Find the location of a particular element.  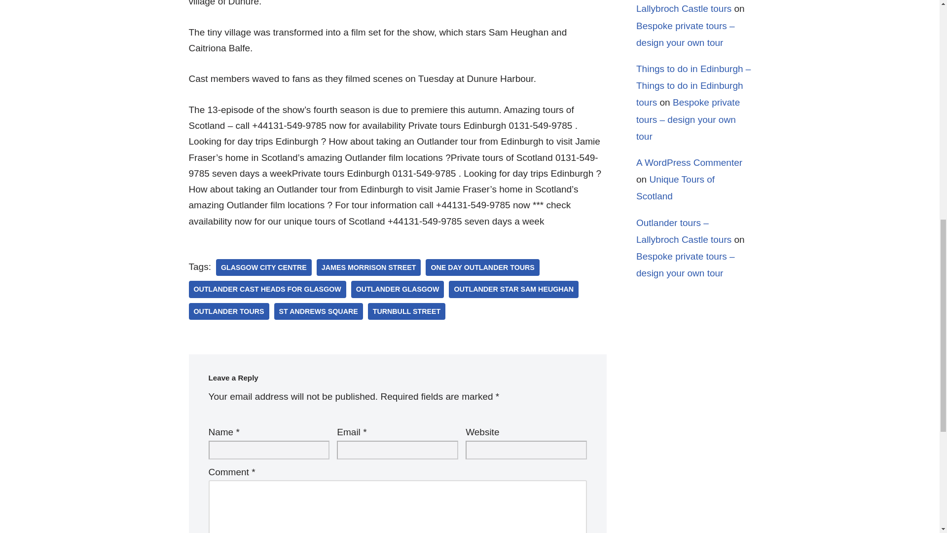

TURNBULL STREET is located at coordinates (406, 311).